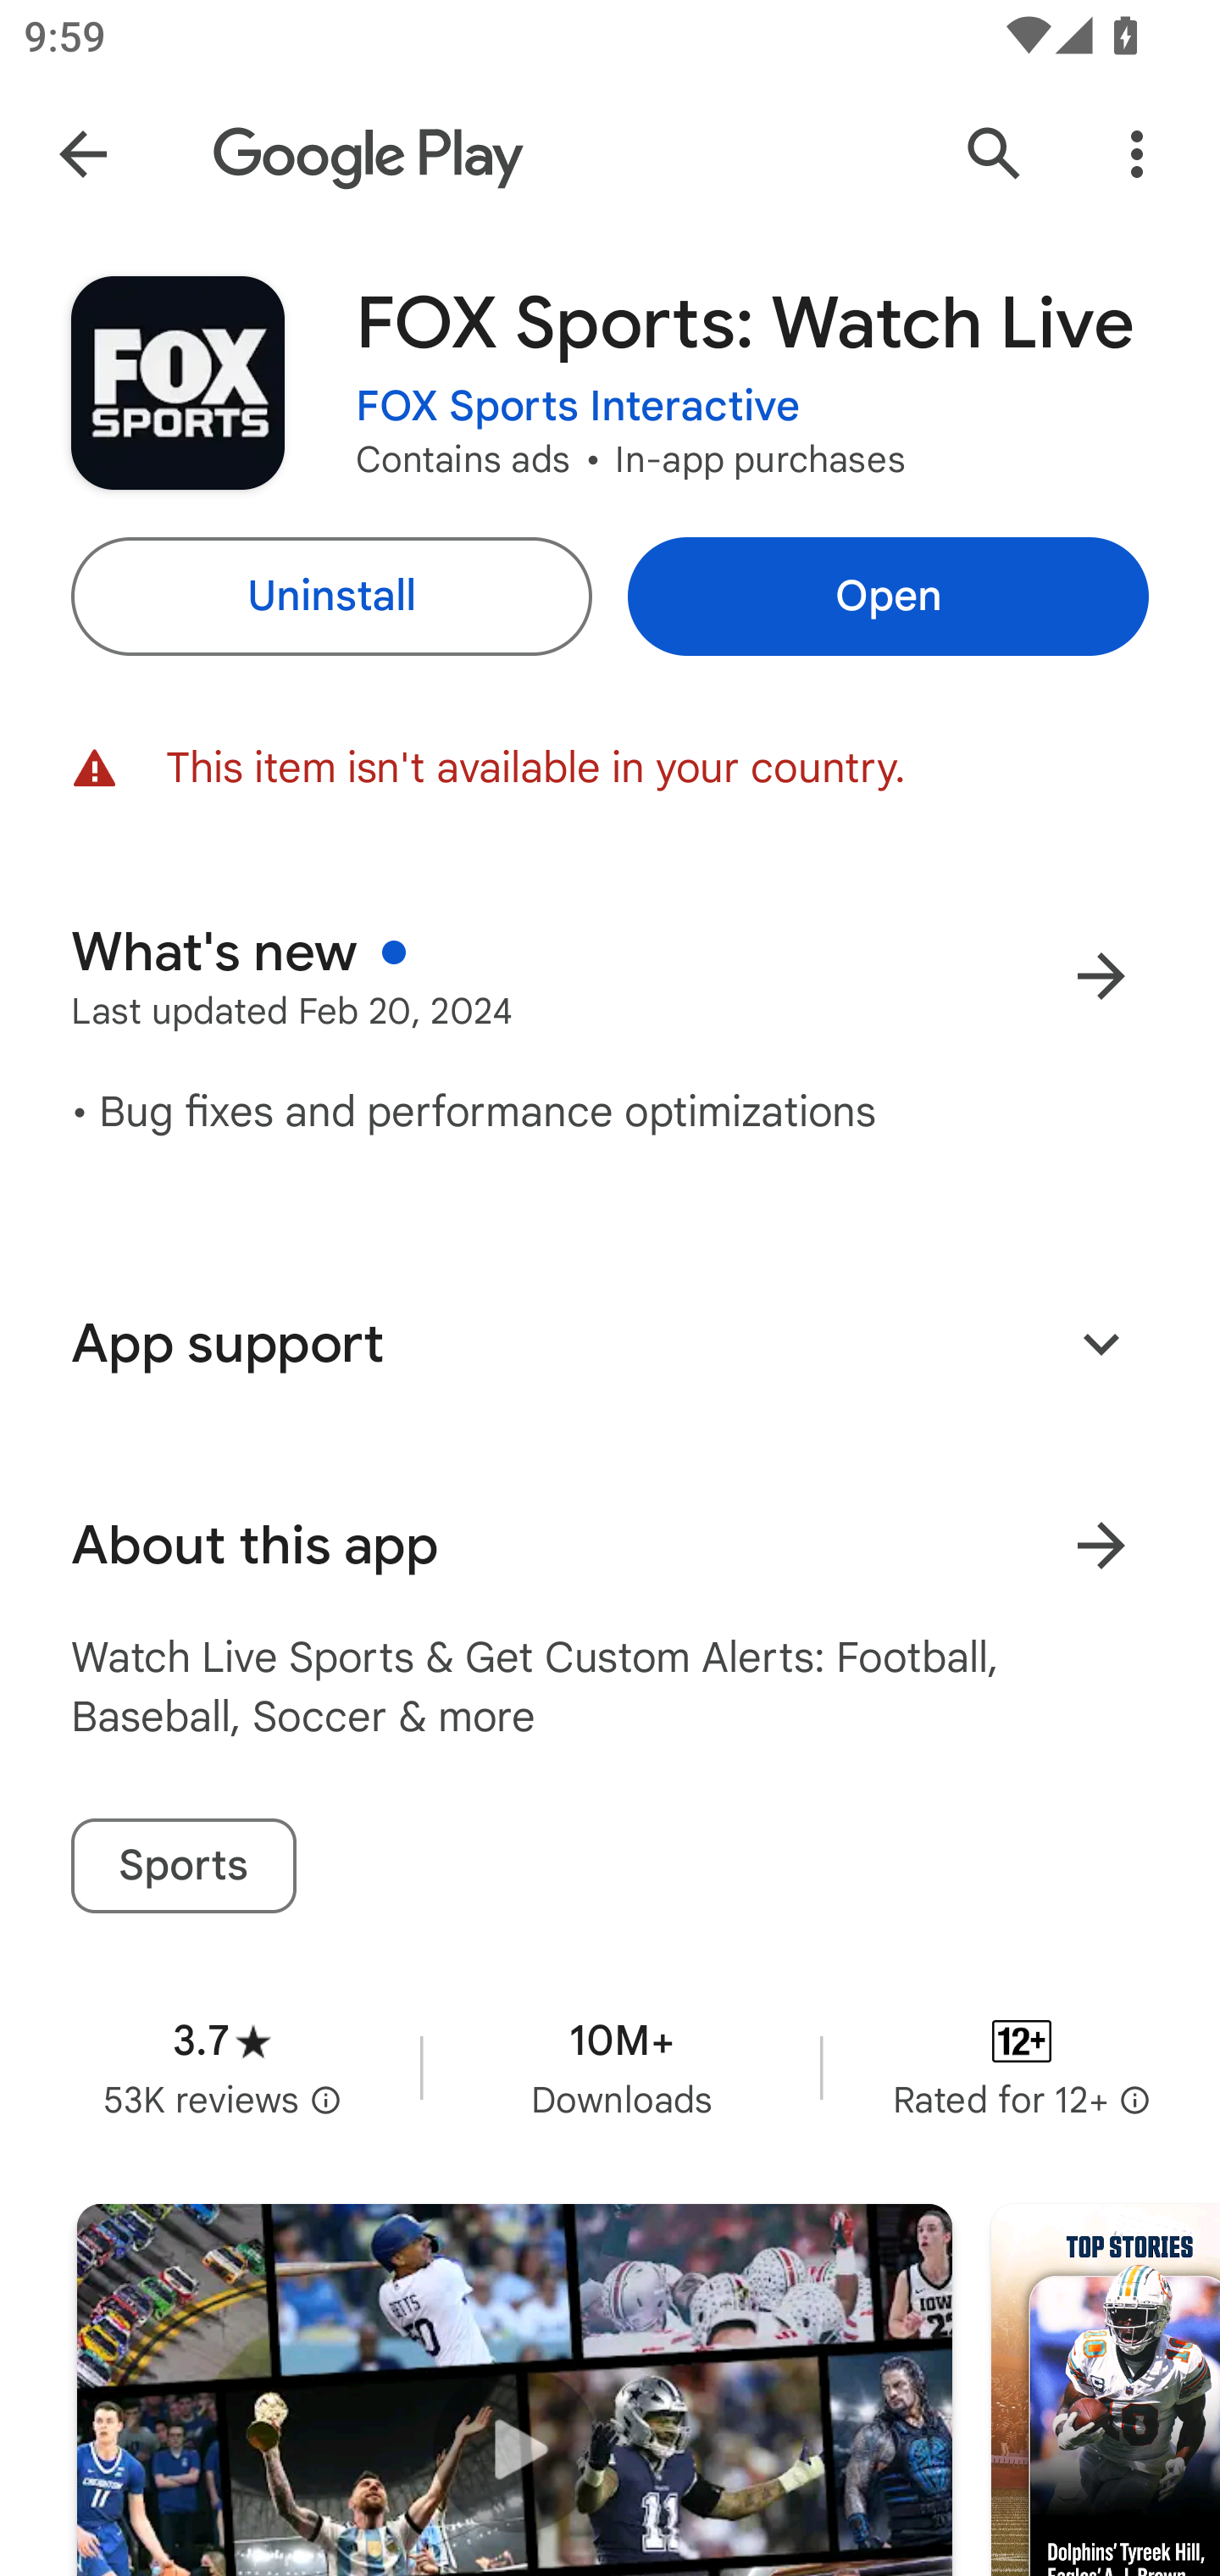 The height and width of the screenshot is (2576, 1220). What do you see at coordinates (995, 154) in the screenshot?
I see `Search Google Play` at bounding box center [995, 154].